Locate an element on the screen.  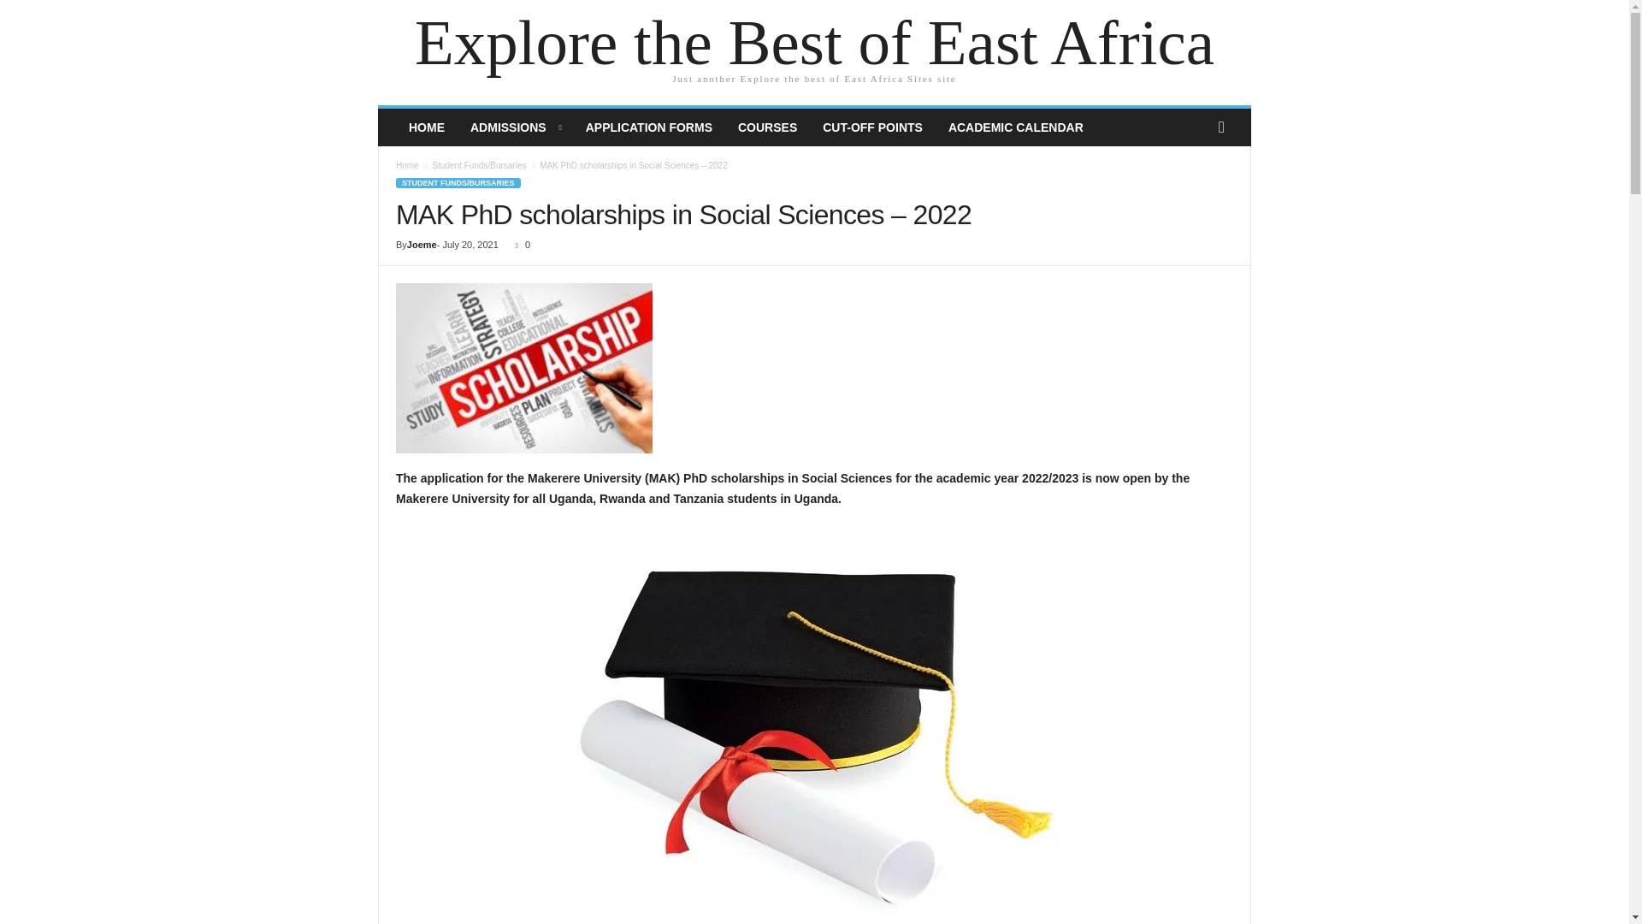
COURSES is located at coordinates (767, 127).